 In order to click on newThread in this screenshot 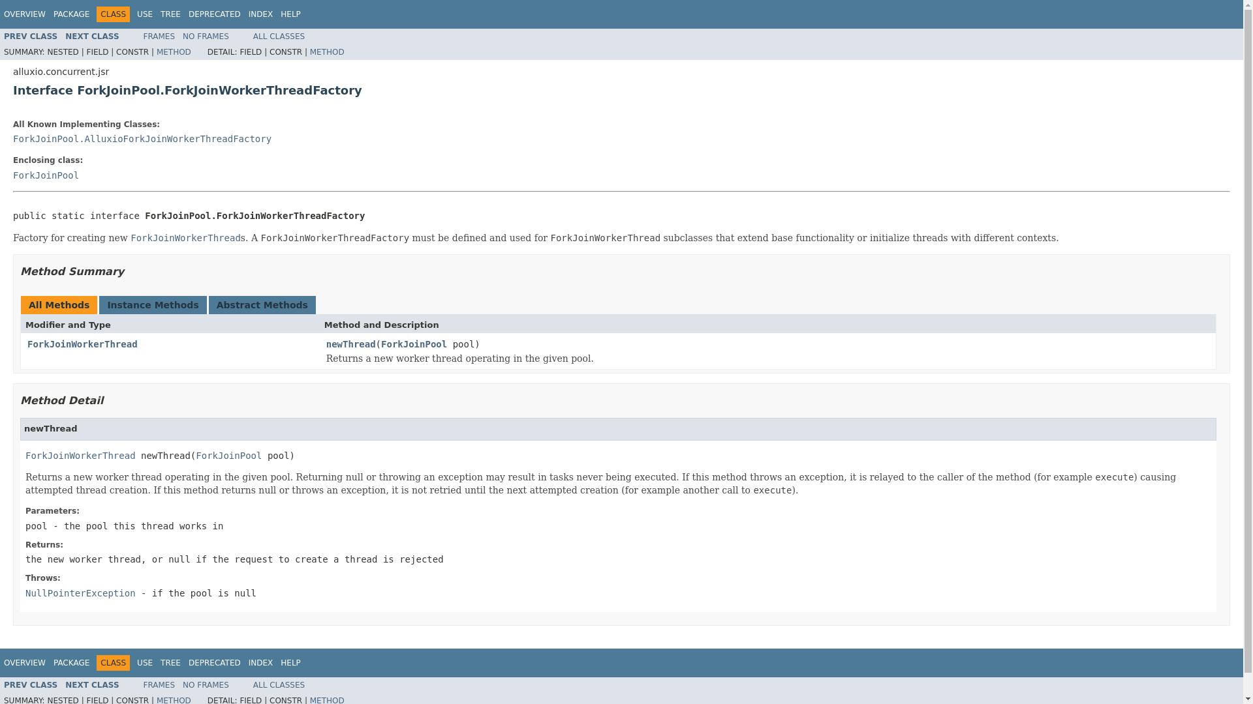, I will do `click(351, 344)`.